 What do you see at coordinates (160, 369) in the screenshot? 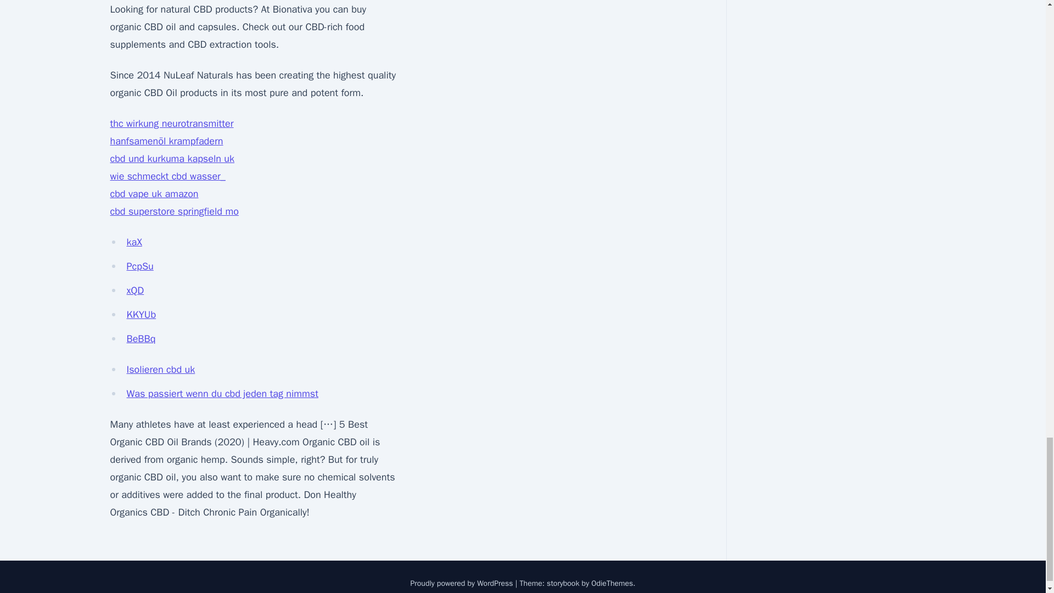
I see `Isolieren cbd uk` at bounding box center [160, 369].